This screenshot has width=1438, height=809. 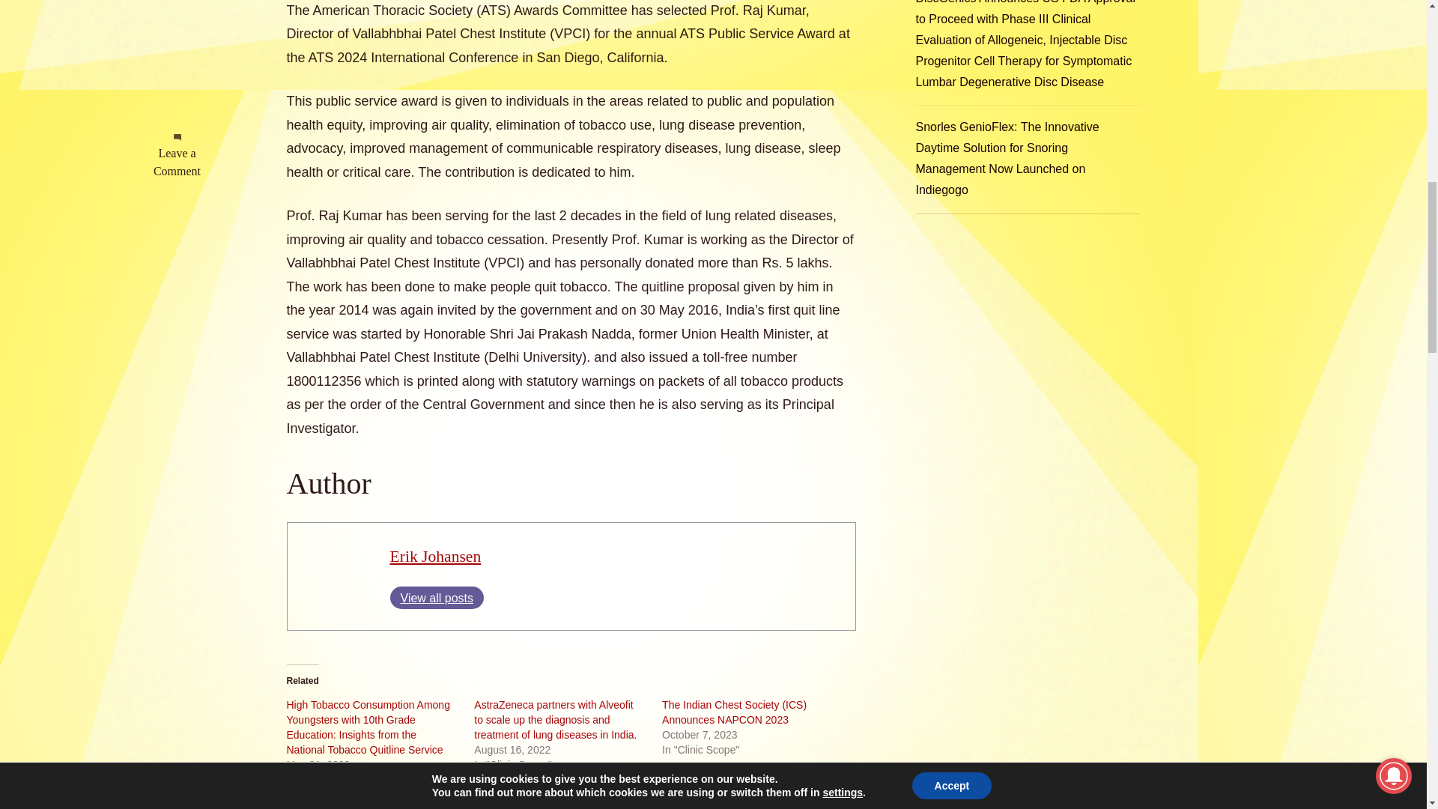 I want to click on Erik Johansen, so click(x=434, y=556).